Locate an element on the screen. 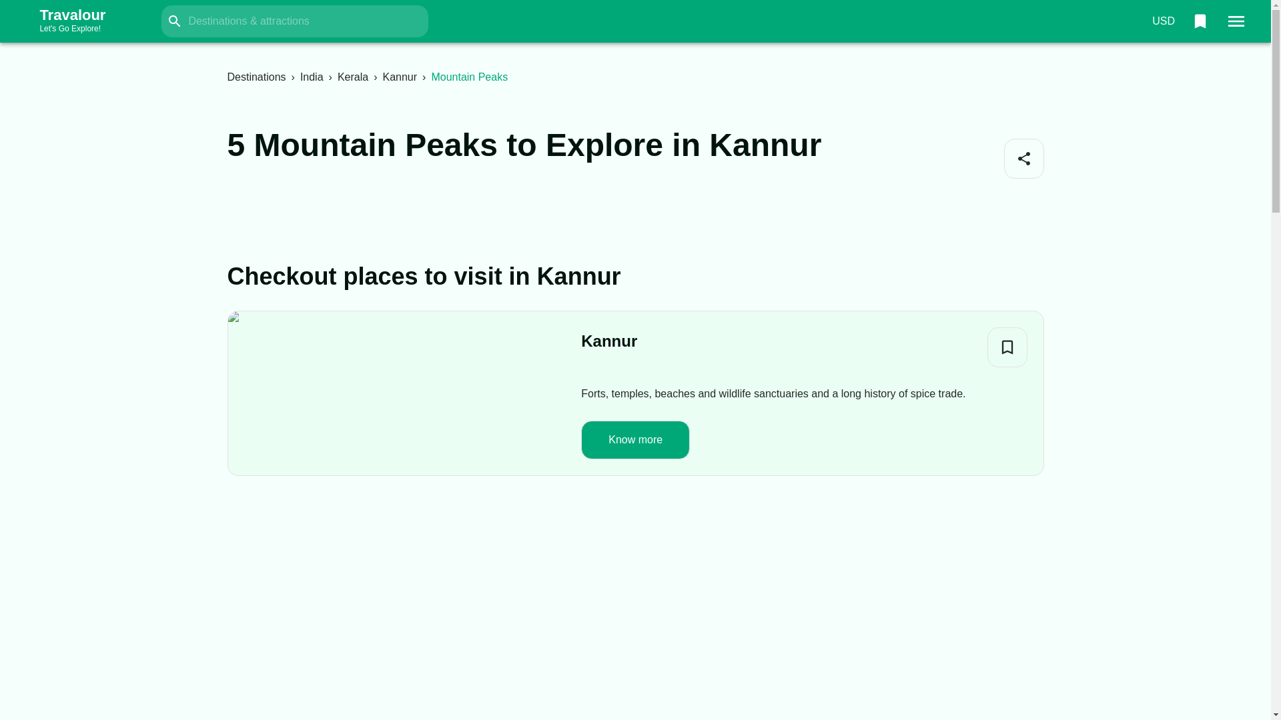 The width and height of the screenshot is (1281, 720). Add to Bucket List is located at coordinates (1023, 159).